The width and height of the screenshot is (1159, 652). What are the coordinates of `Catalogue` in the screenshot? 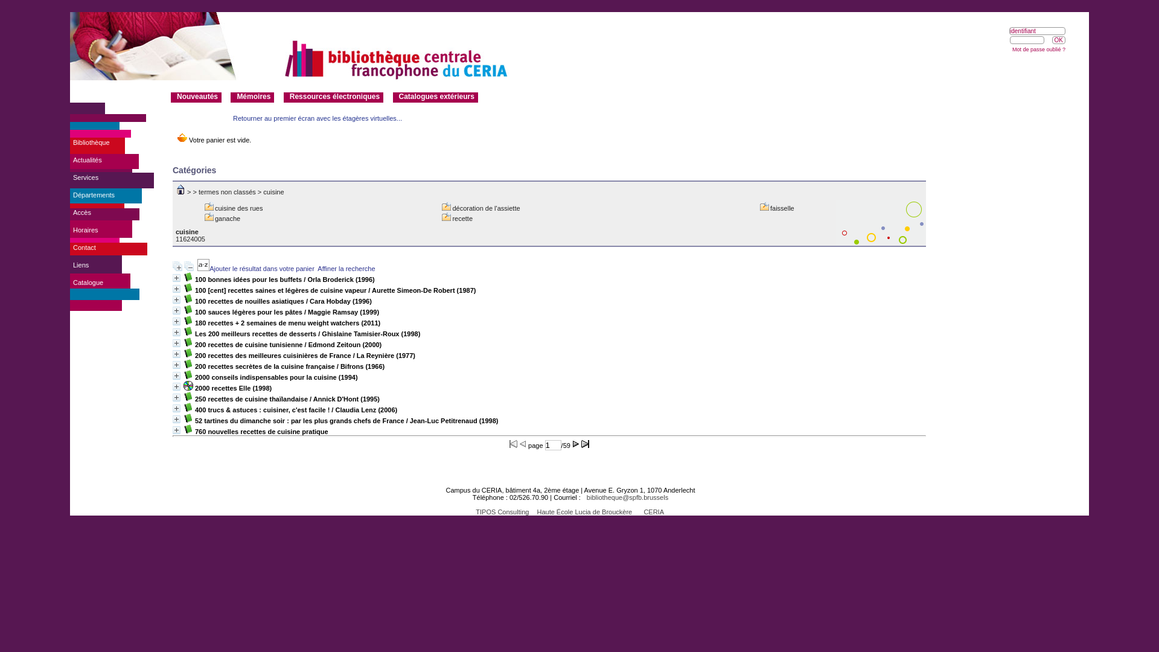 It's located at (88, 283).